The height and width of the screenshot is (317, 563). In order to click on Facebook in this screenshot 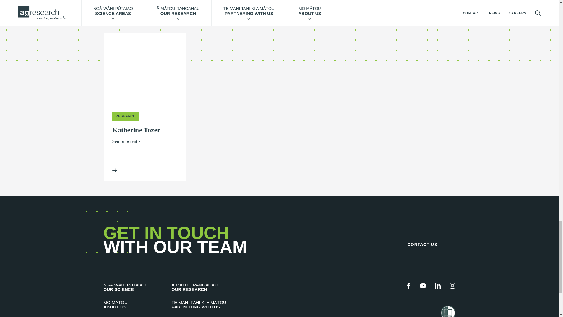, I will do `click(408, 285)`.